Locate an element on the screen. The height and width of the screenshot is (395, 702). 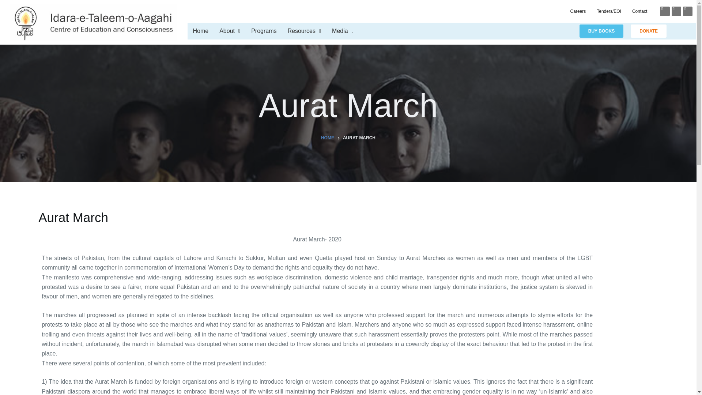
Careers is located at coordinates (578, 11).